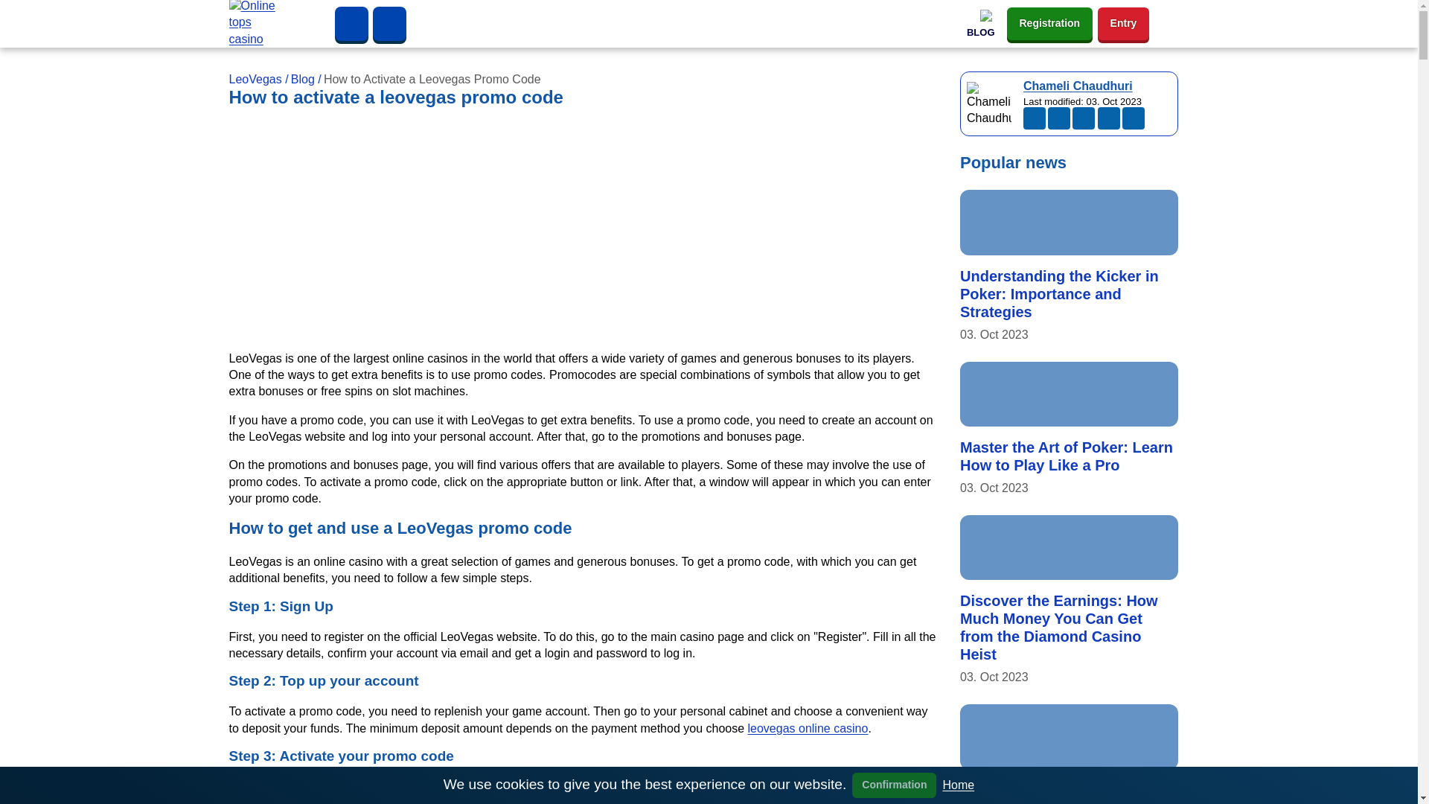 The width and height of the screenshot is (1429, 804). Describe the element at coordinates (1067, 456) in the screenshot. I see `Master the Art of Poker: Learn How to Play Like a Pro` at that location.